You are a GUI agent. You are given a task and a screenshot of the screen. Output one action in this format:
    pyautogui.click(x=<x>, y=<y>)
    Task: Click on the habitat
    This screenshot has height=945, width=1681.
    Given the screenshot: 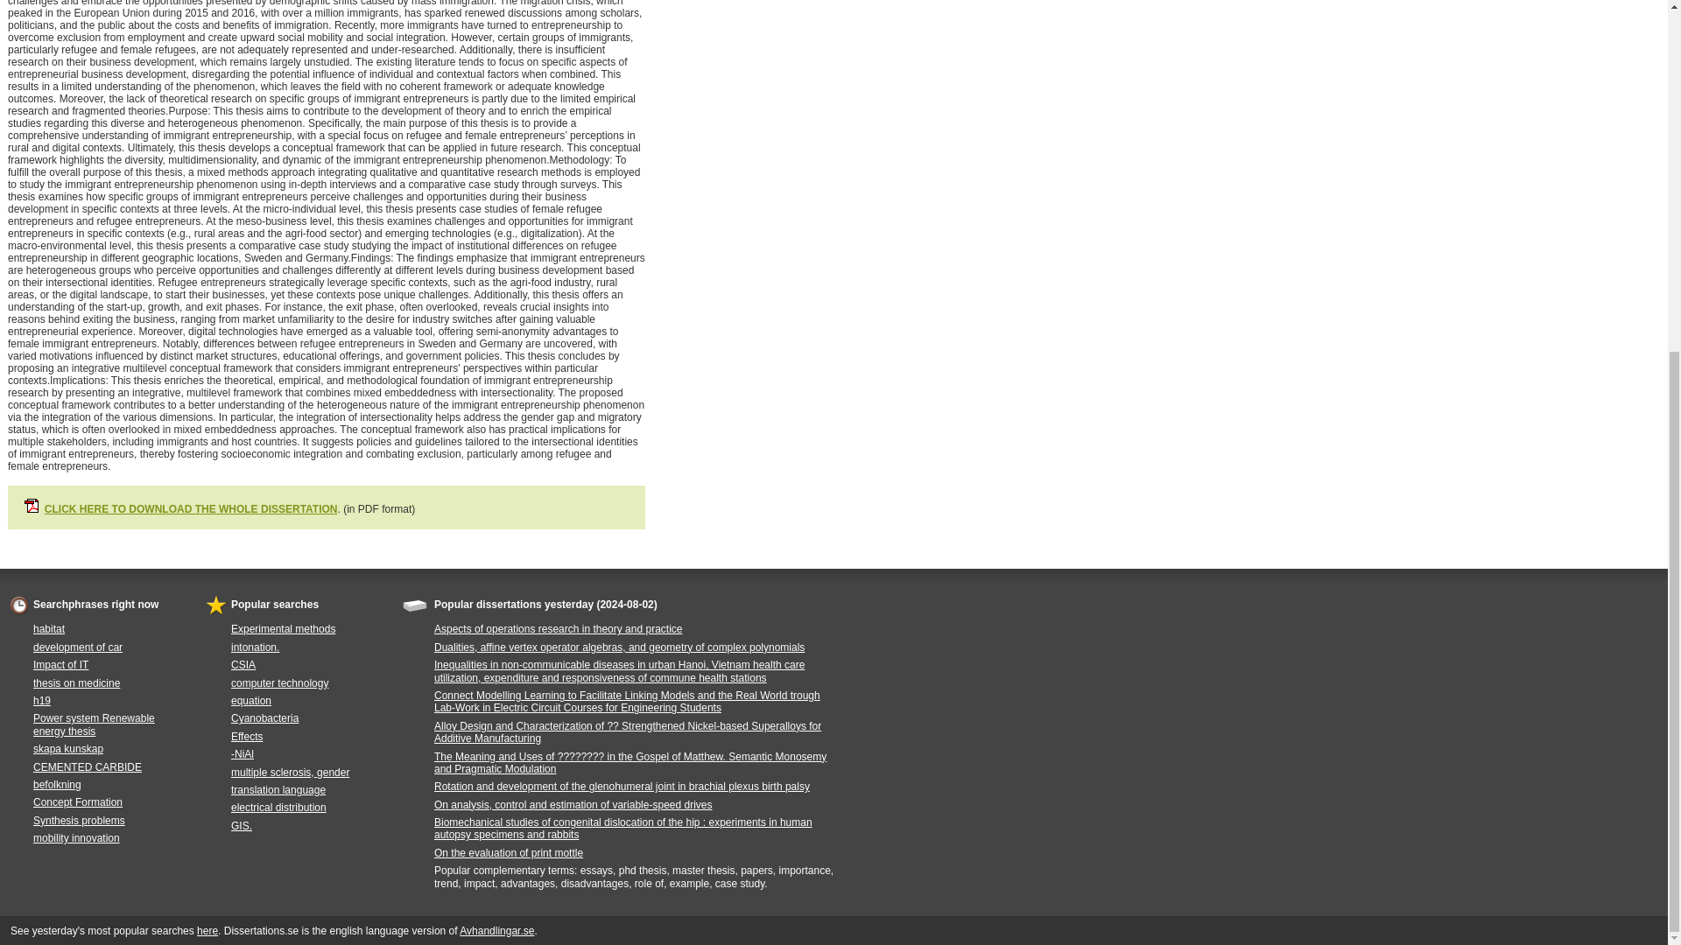 What is the action you would take?
    pyautogui.click(x=49, y=628)
    